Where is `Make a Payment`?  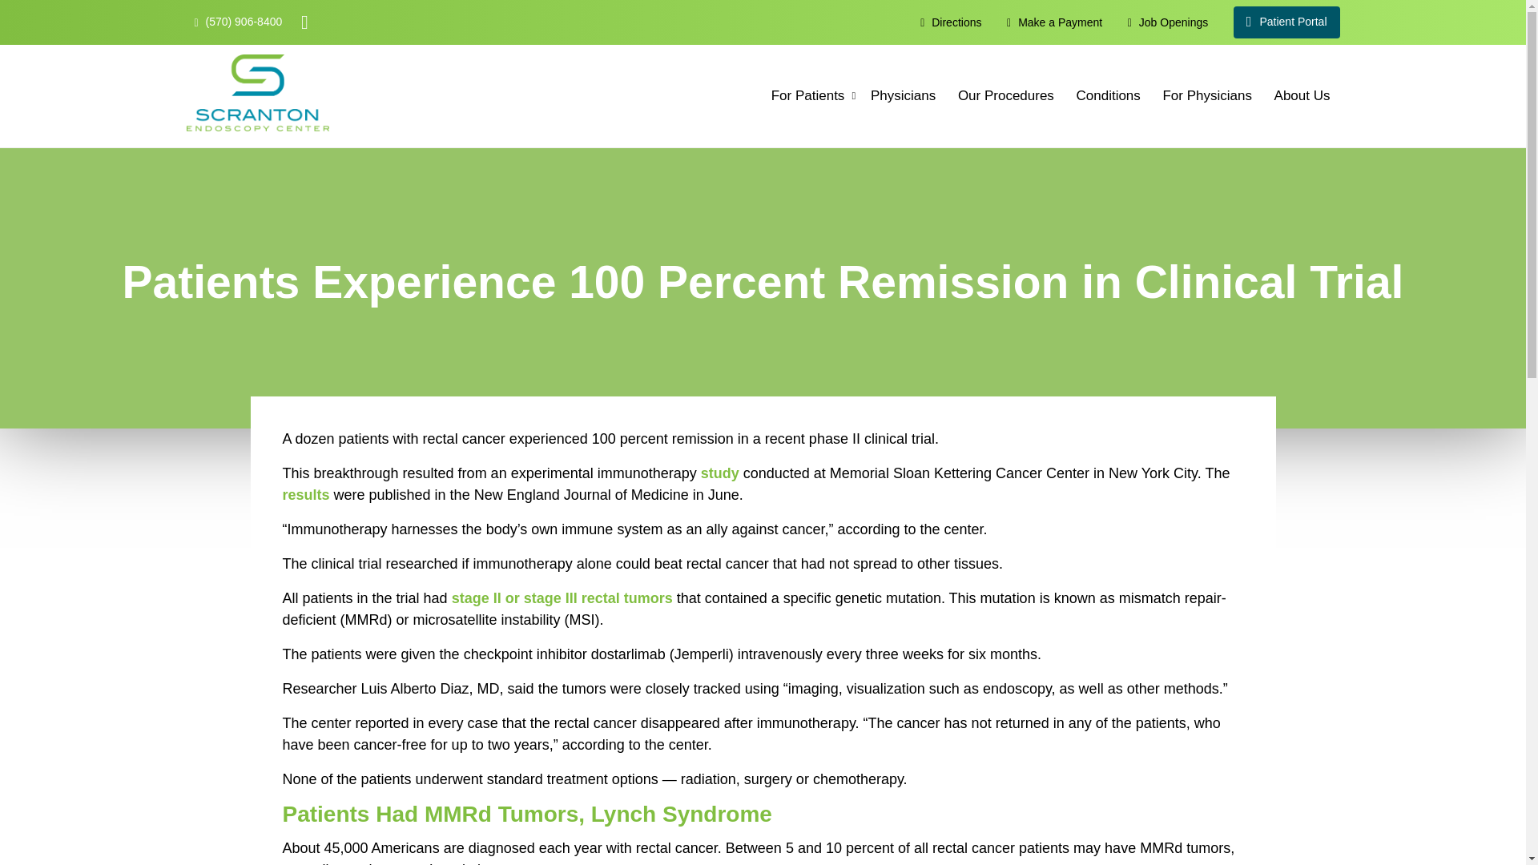 Make a Payment is located at coordinates (1054, 22).